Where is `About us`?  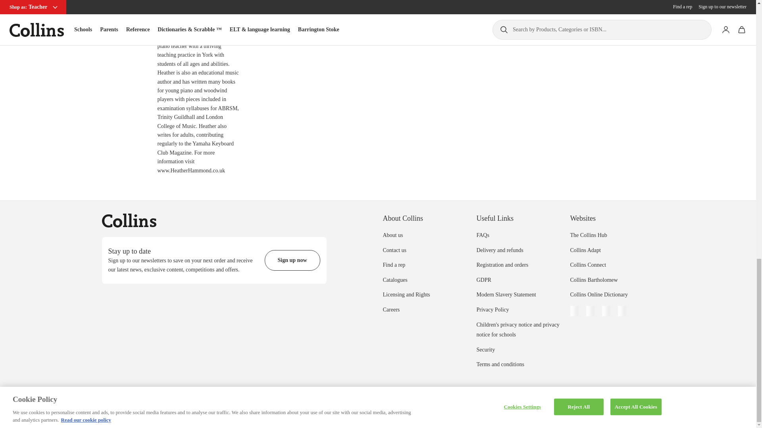 About us is located at coordinates (393, 235).